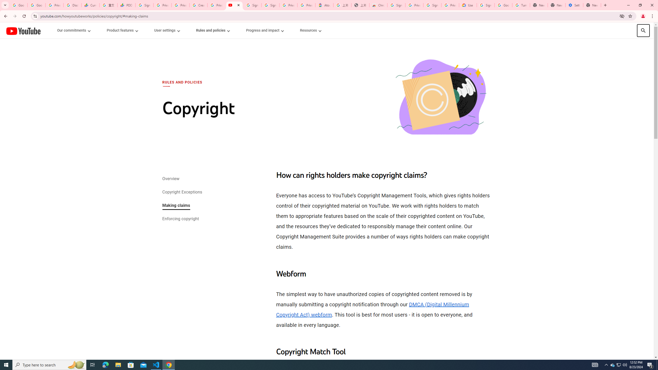 The height and width of the screenshot is (370, 658). I want to click on Privacy Checkup, so click(180, 5).